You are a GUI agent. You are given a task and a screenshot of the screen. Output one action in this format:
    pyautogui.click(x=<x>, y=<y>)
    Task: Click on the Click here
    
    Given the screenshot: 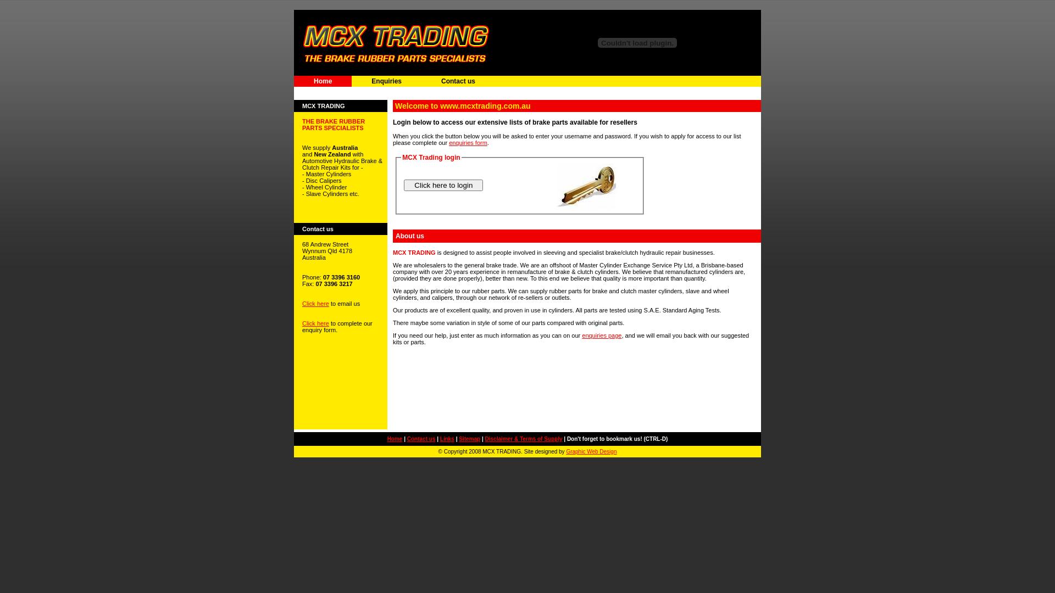 What is the action you would take?
    pyautogui.click(x=315, y=323)
    